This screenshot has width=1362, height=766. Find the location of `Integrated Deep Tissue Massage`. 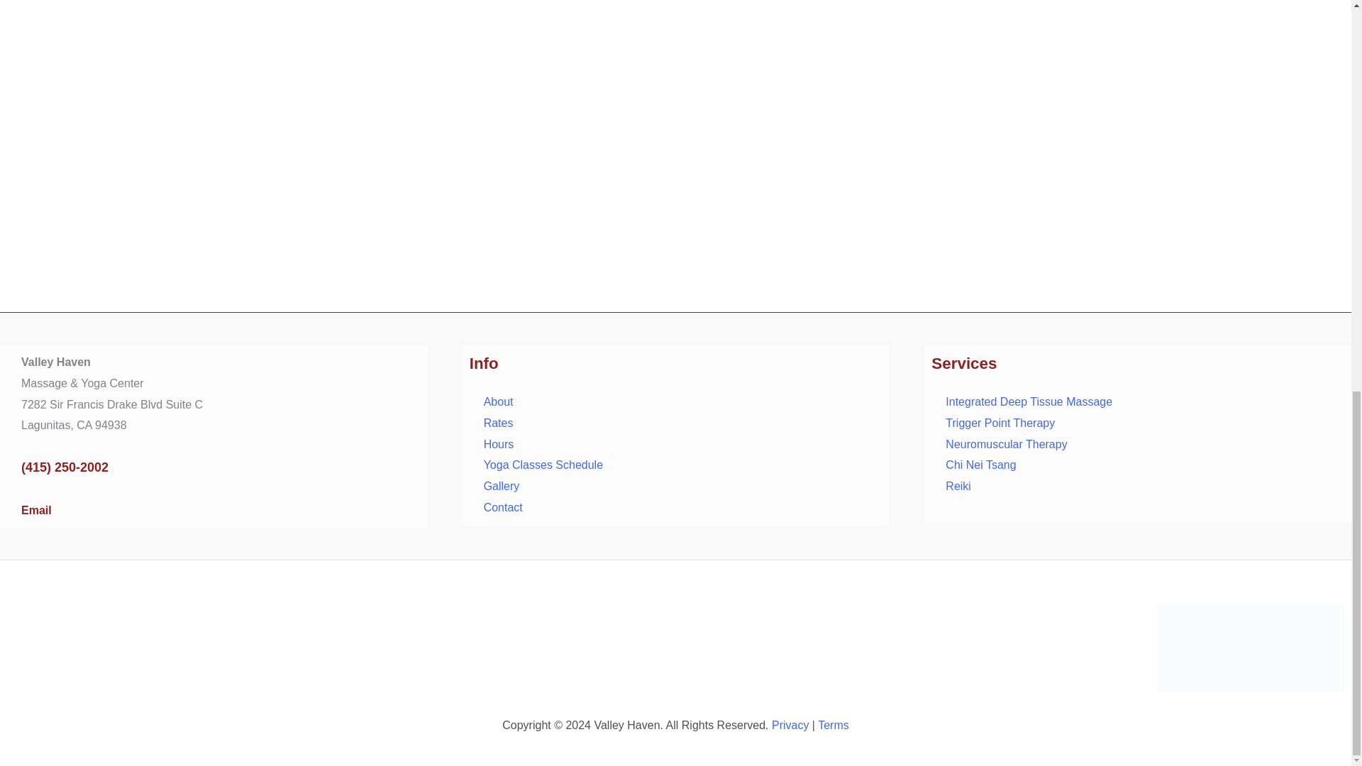

Integrated Deep Tissue Massage is located at coordinates (1029, 401).